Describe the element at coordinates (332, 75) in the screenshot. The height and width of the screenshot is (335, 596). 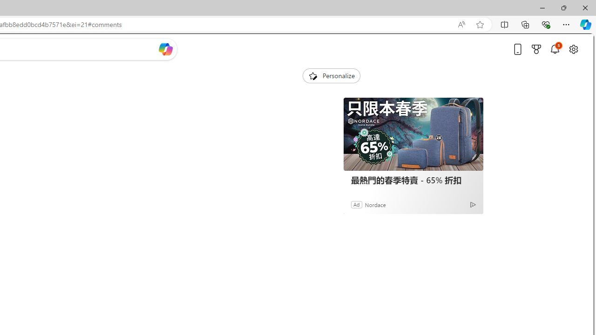
I see `Personalize` at that location.